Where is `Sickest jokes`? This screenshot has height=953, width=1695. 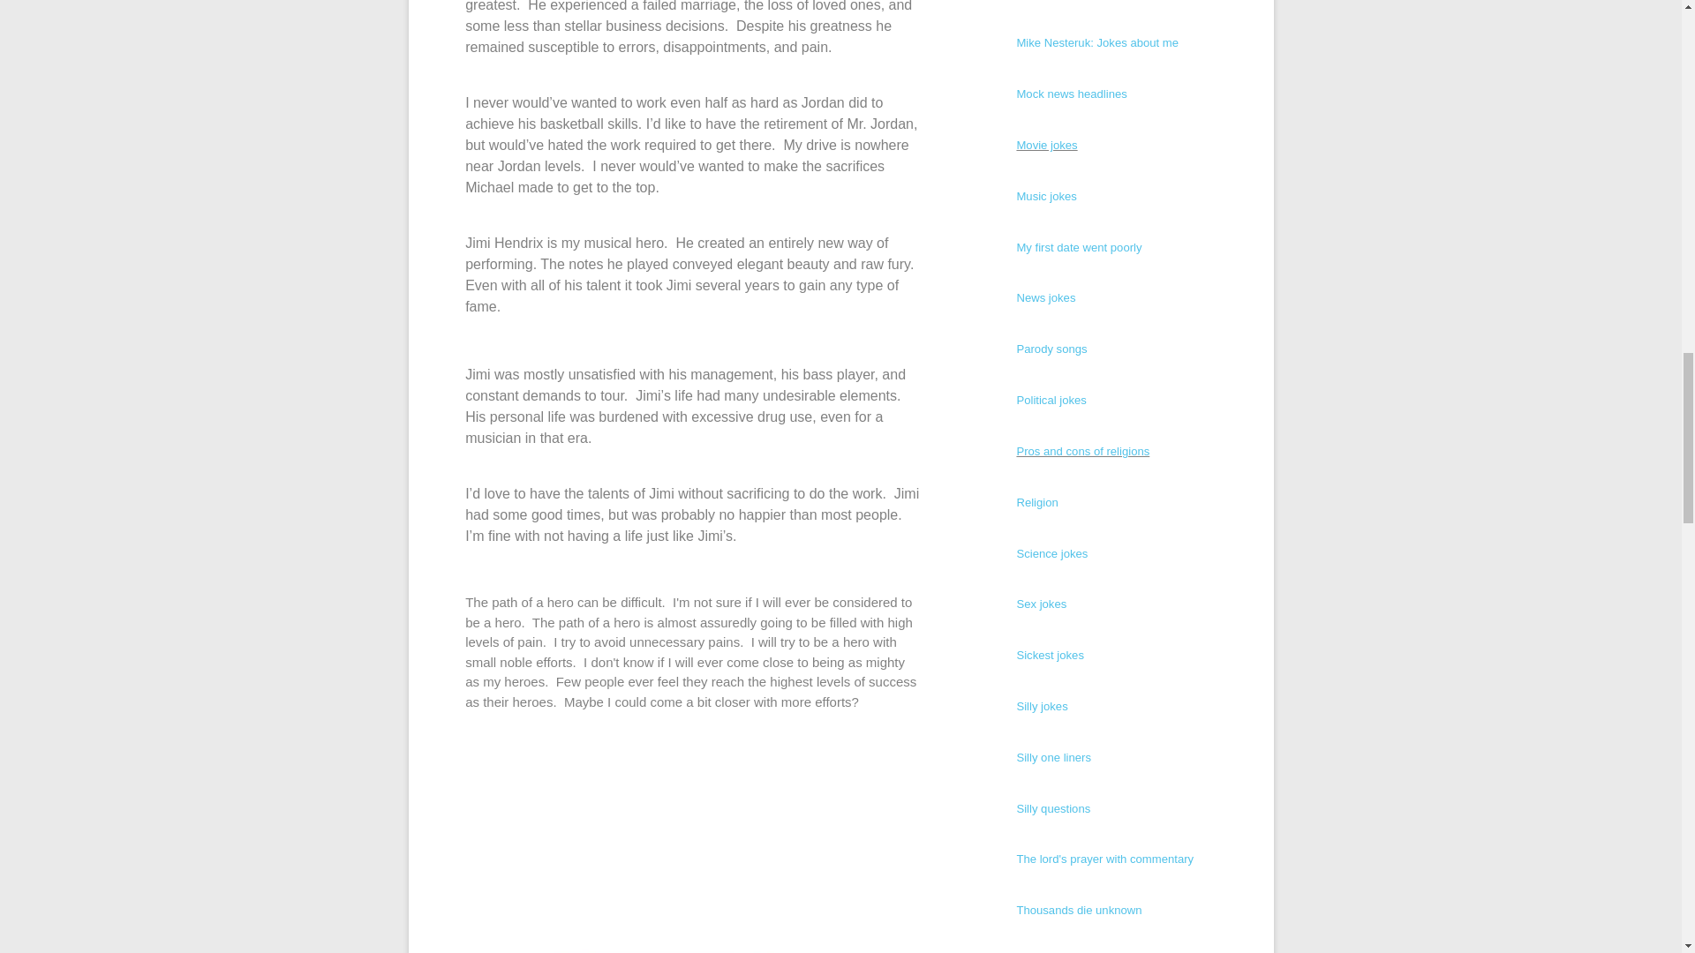 Sickest jokes is located at coordinates (1050, 655).